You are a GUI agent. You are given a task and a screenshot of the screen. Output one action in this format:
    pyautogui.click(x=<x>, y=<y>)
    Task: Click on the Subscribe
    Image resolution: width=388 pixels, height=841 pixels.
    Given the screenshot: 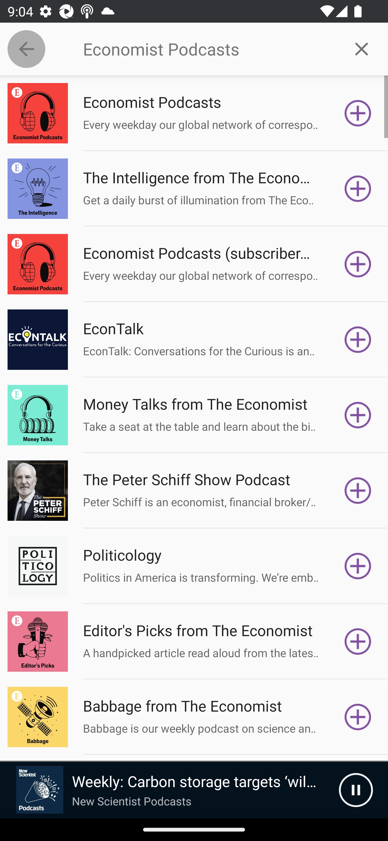 What is the action you would take?
    pyautogui.click(x=358, y=113)
    